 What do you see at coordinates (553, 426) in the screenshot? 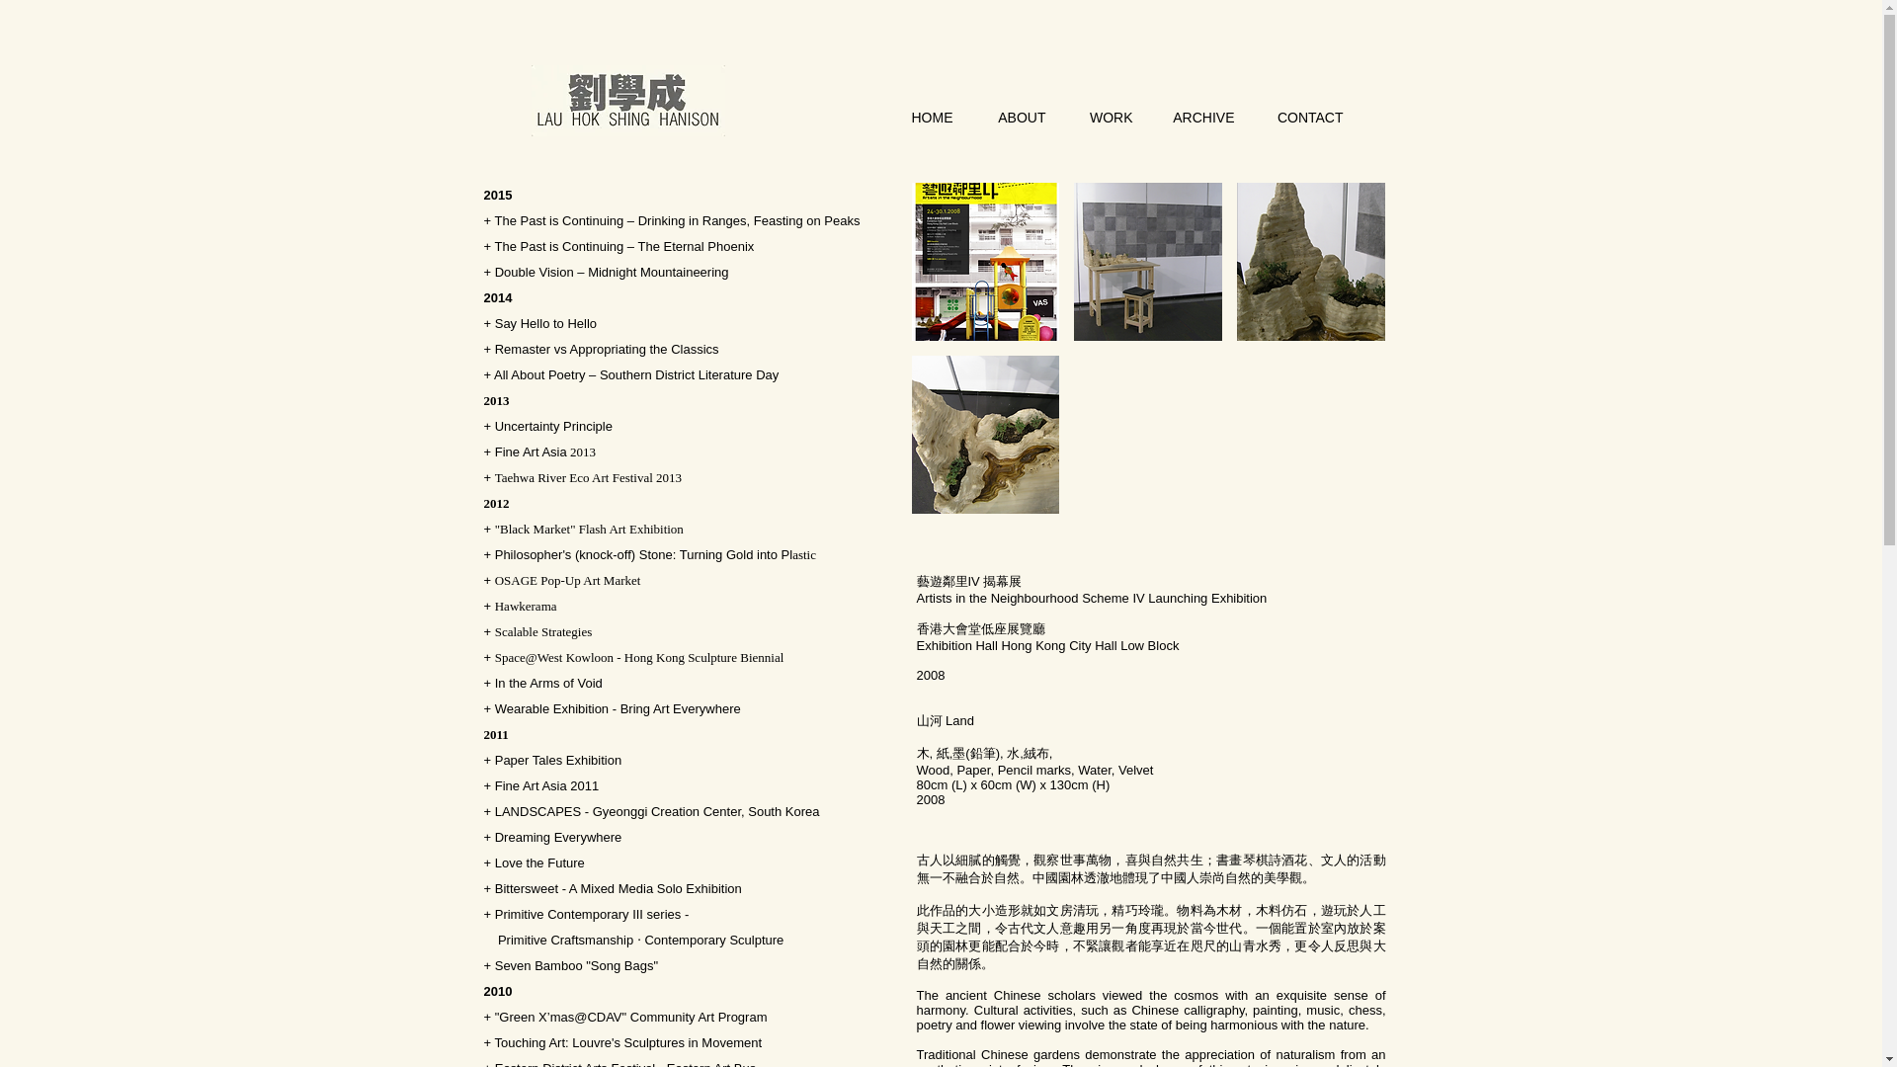
I see `Uncertainty Principle` at bounding box center [553, 426].